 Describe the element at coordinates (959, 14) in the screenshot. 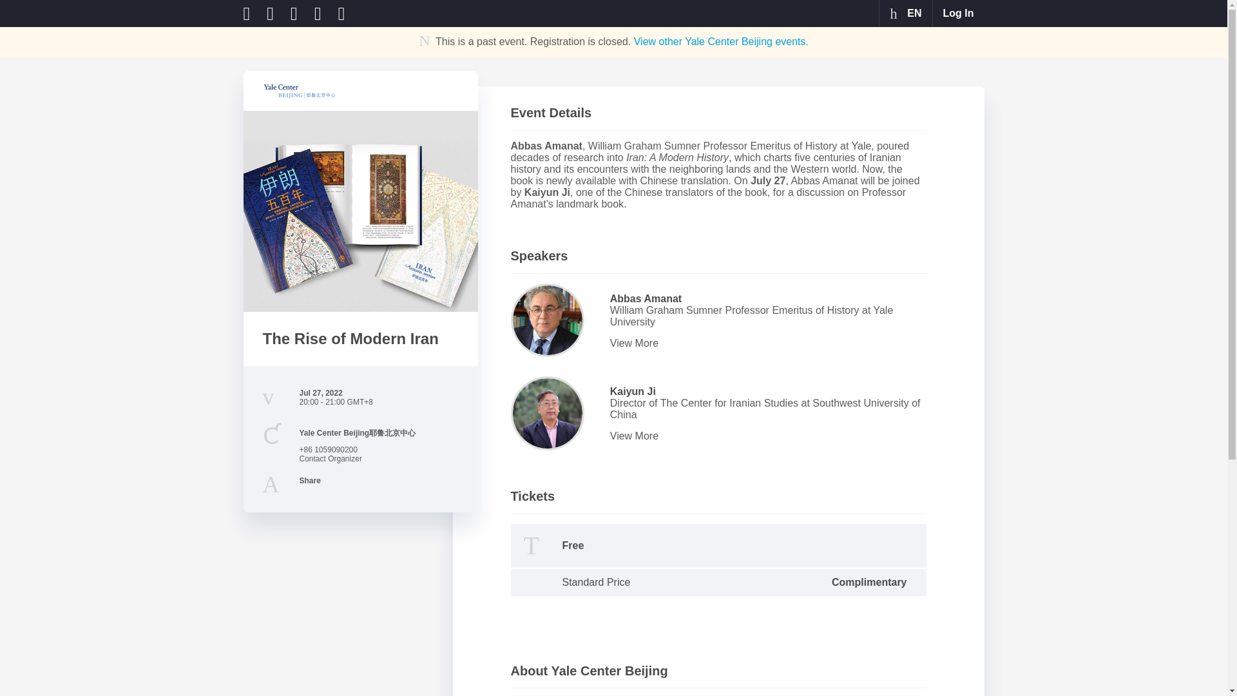

I see `Log In` at that location.